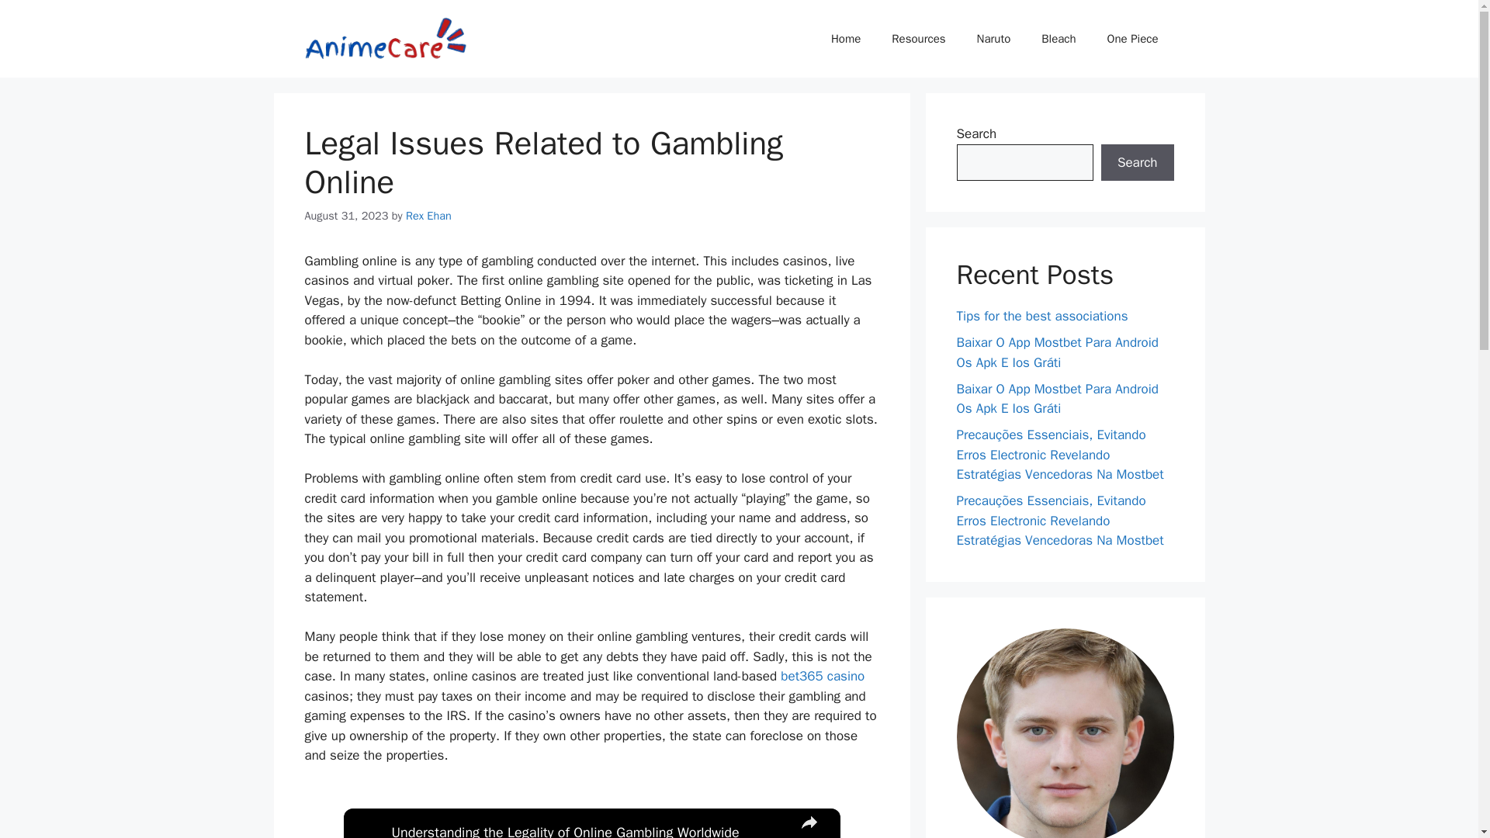 Image resolution: width=1490 pixels, height=838 pixels. Describe the element at coordinates (823, 676) in the screenshot. I see `bet365 casino` at that location.